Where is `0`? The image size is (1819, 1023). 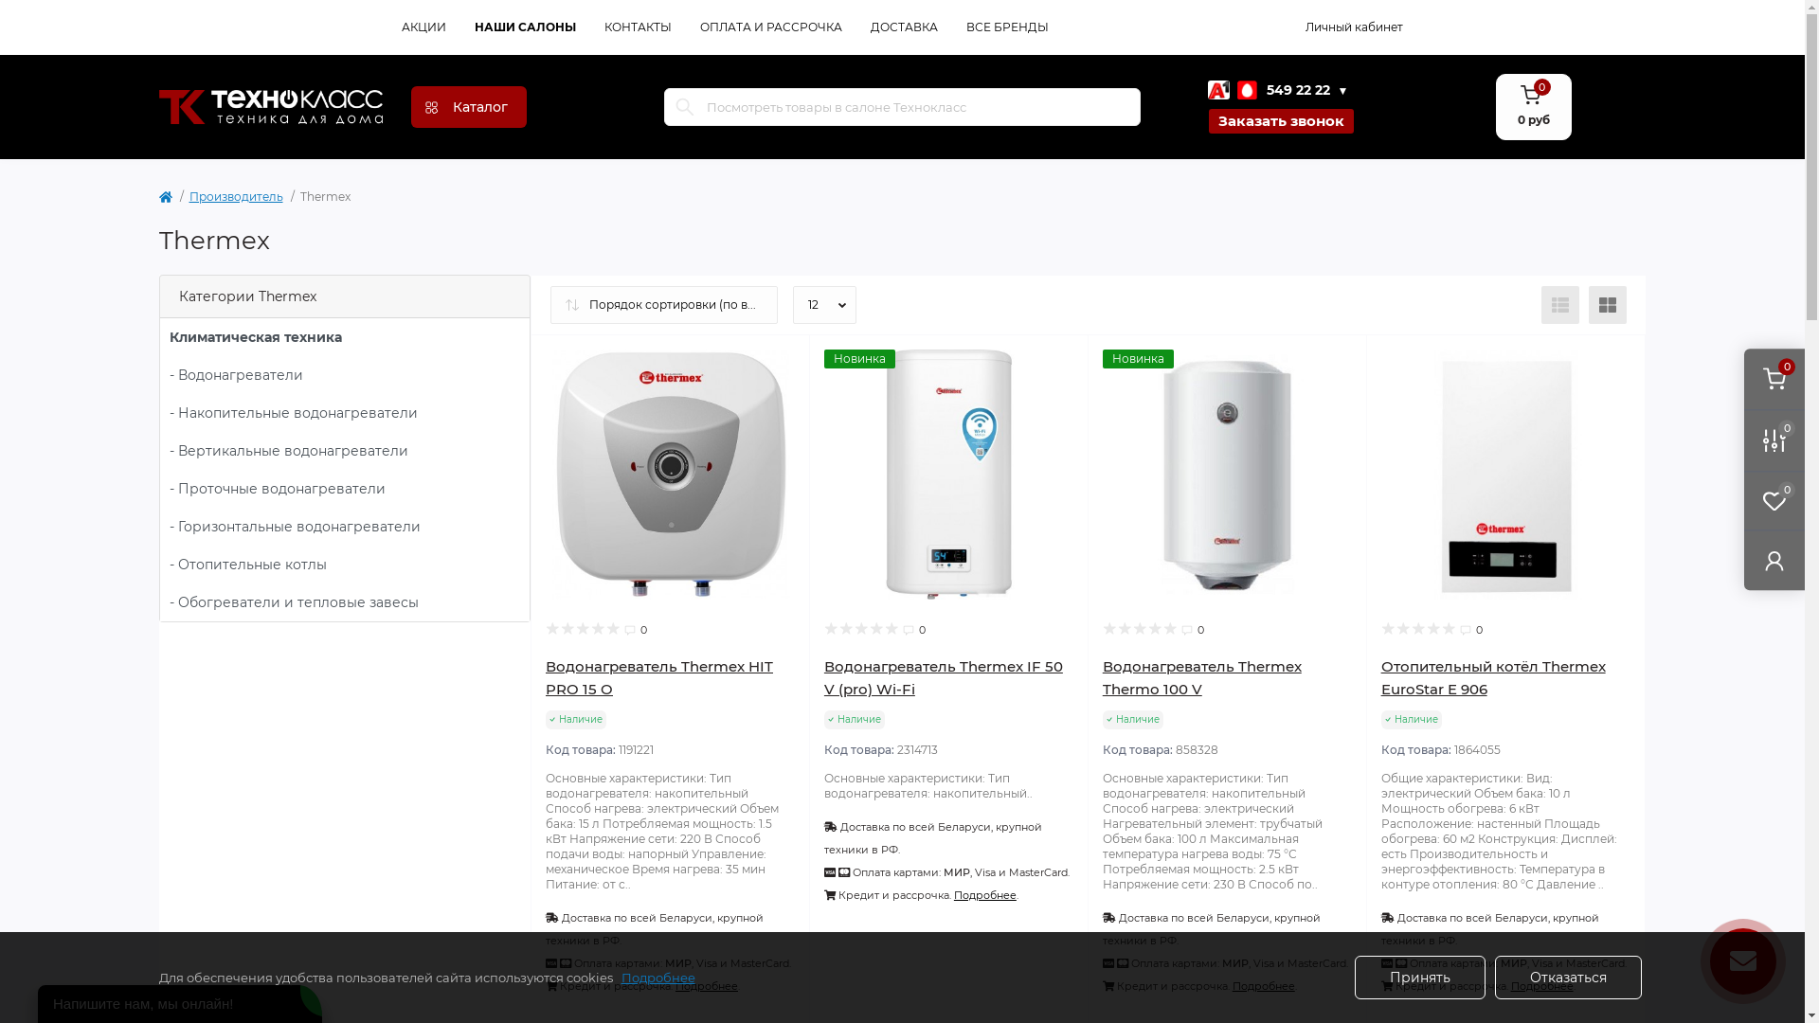 0 is located at coordinates (1774, 500).